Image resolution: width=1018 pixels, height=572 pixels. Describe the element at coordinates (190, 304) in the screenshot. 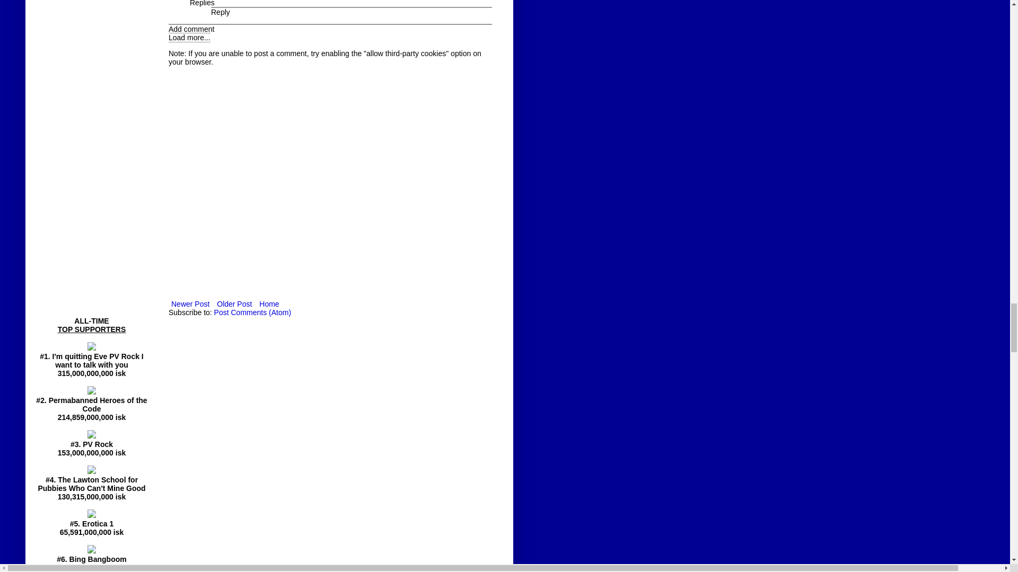

I see `Newer Post` at that location.